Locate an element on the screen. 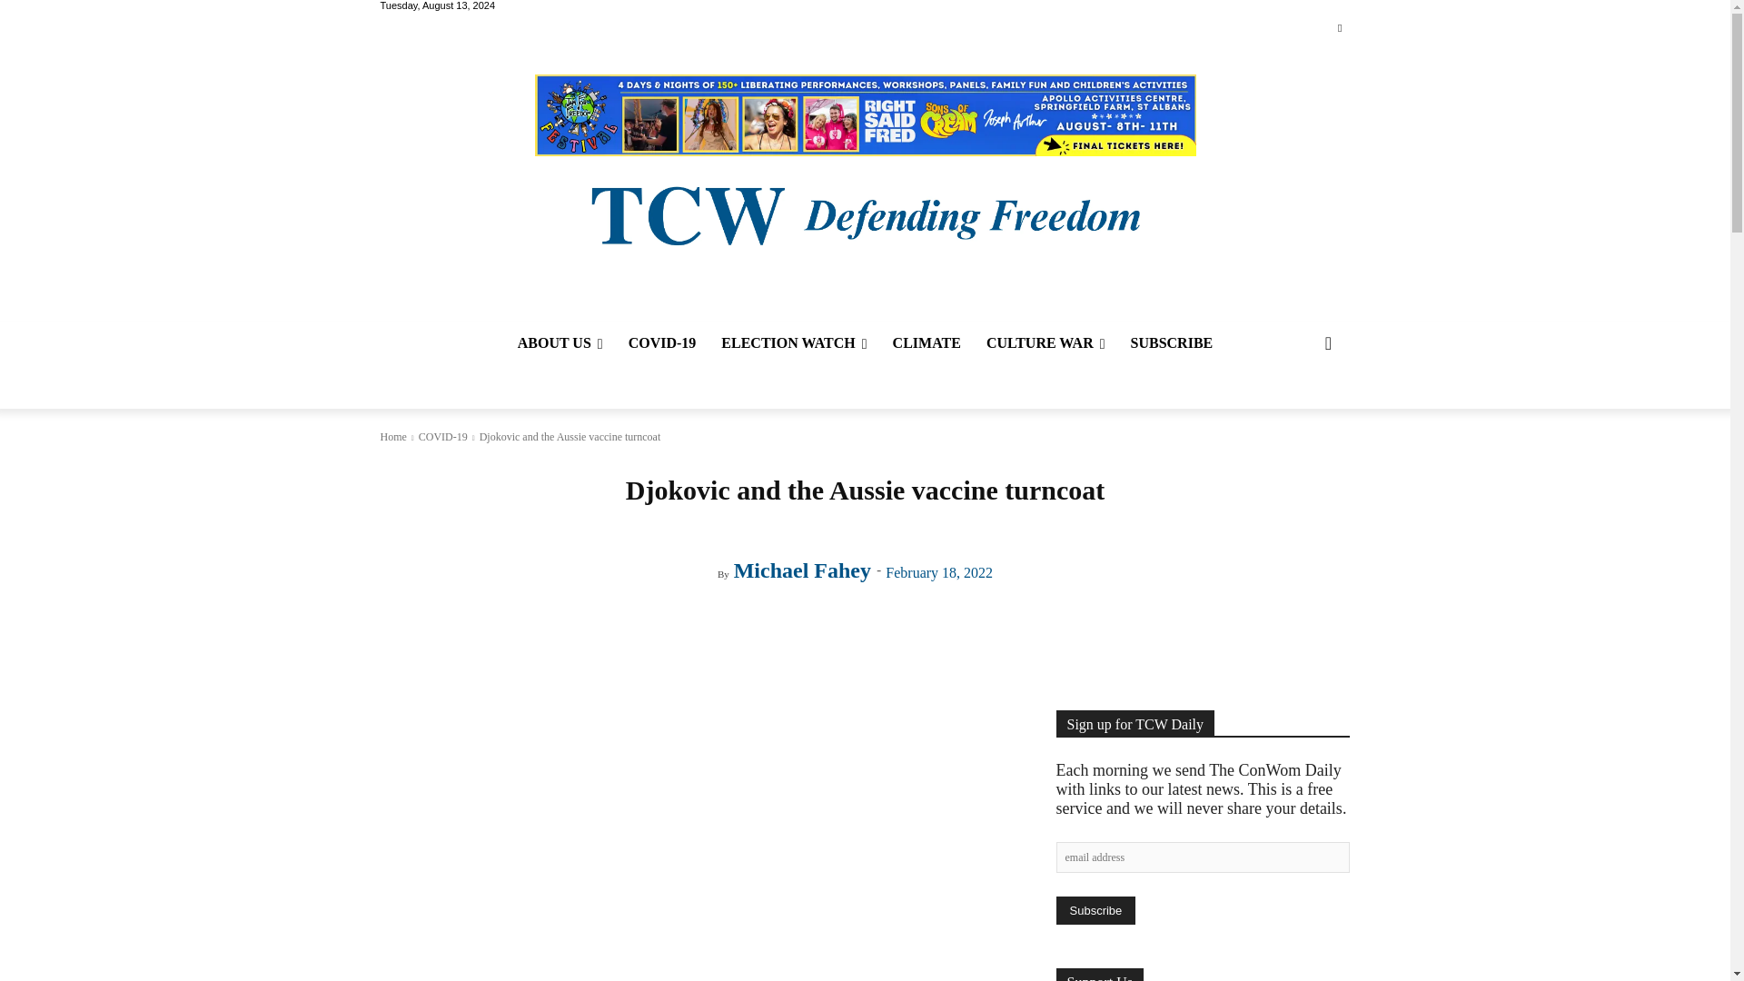 Image resolution: width=1744 pixels, height=981 pixels. View all posts in COVID-19 is located at coordinates (442, 437).